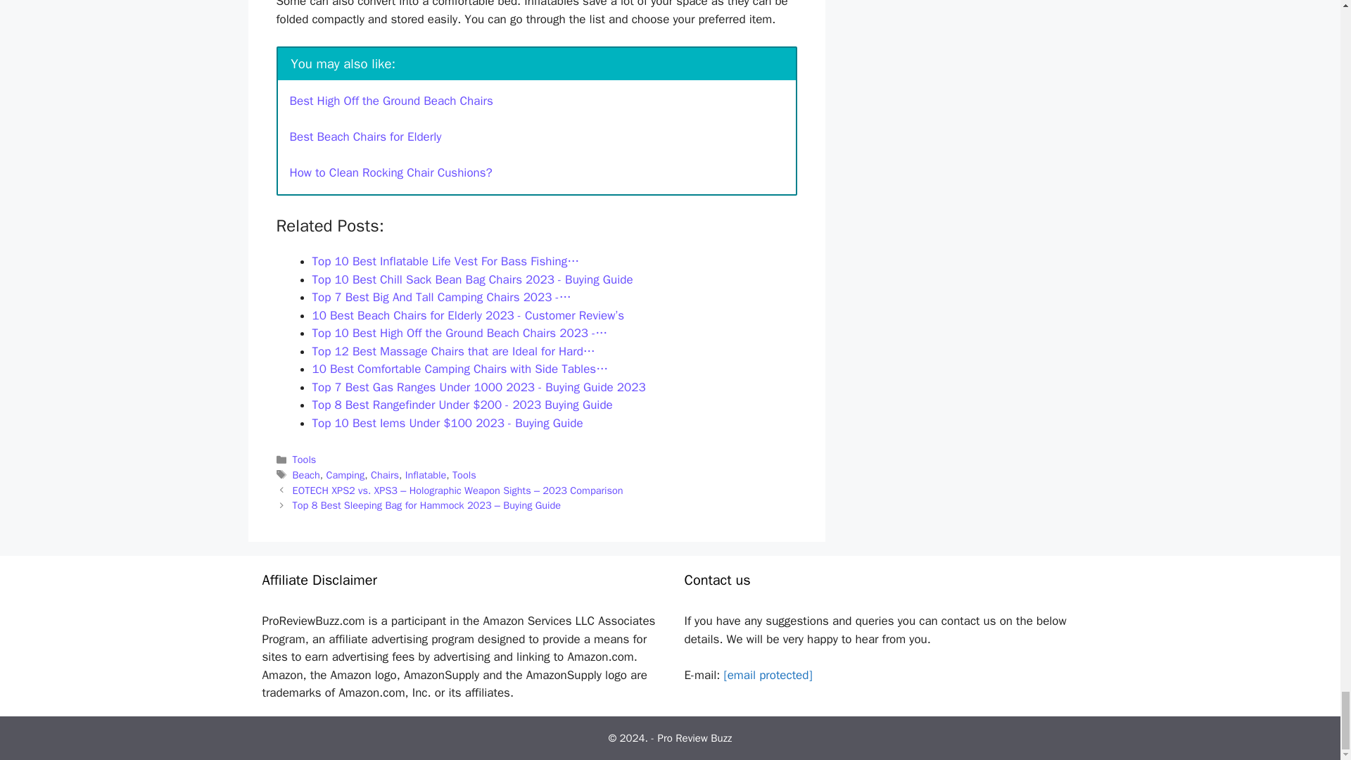 This screenshot has width=1351, height=760. Describe the element at coordinates (478, 387) in the screenshot. I see `Top 7 Best Gas Ranges Under 1000 2023 - Buying Guide 2023` at that location.